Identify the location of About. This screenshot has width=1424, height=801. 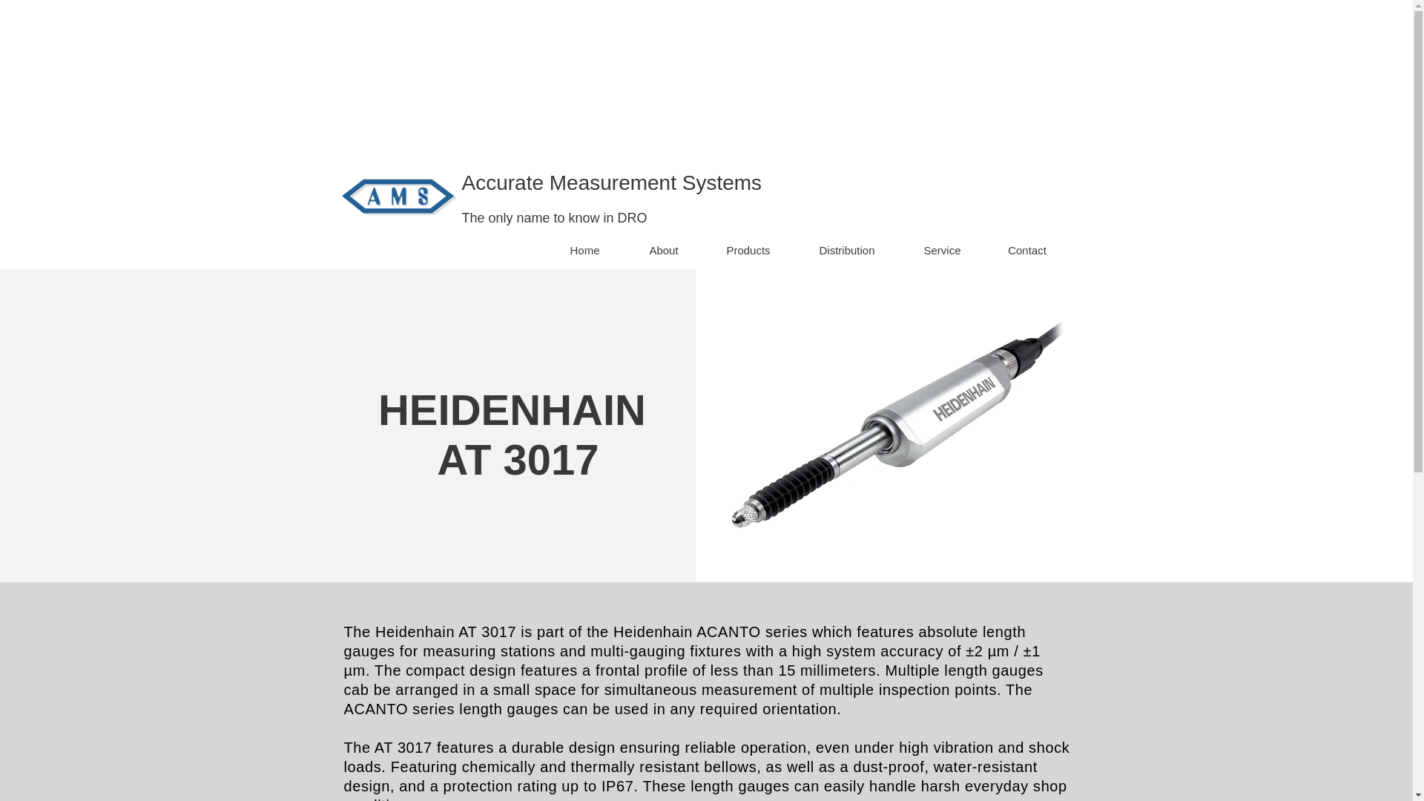
(663, 251).